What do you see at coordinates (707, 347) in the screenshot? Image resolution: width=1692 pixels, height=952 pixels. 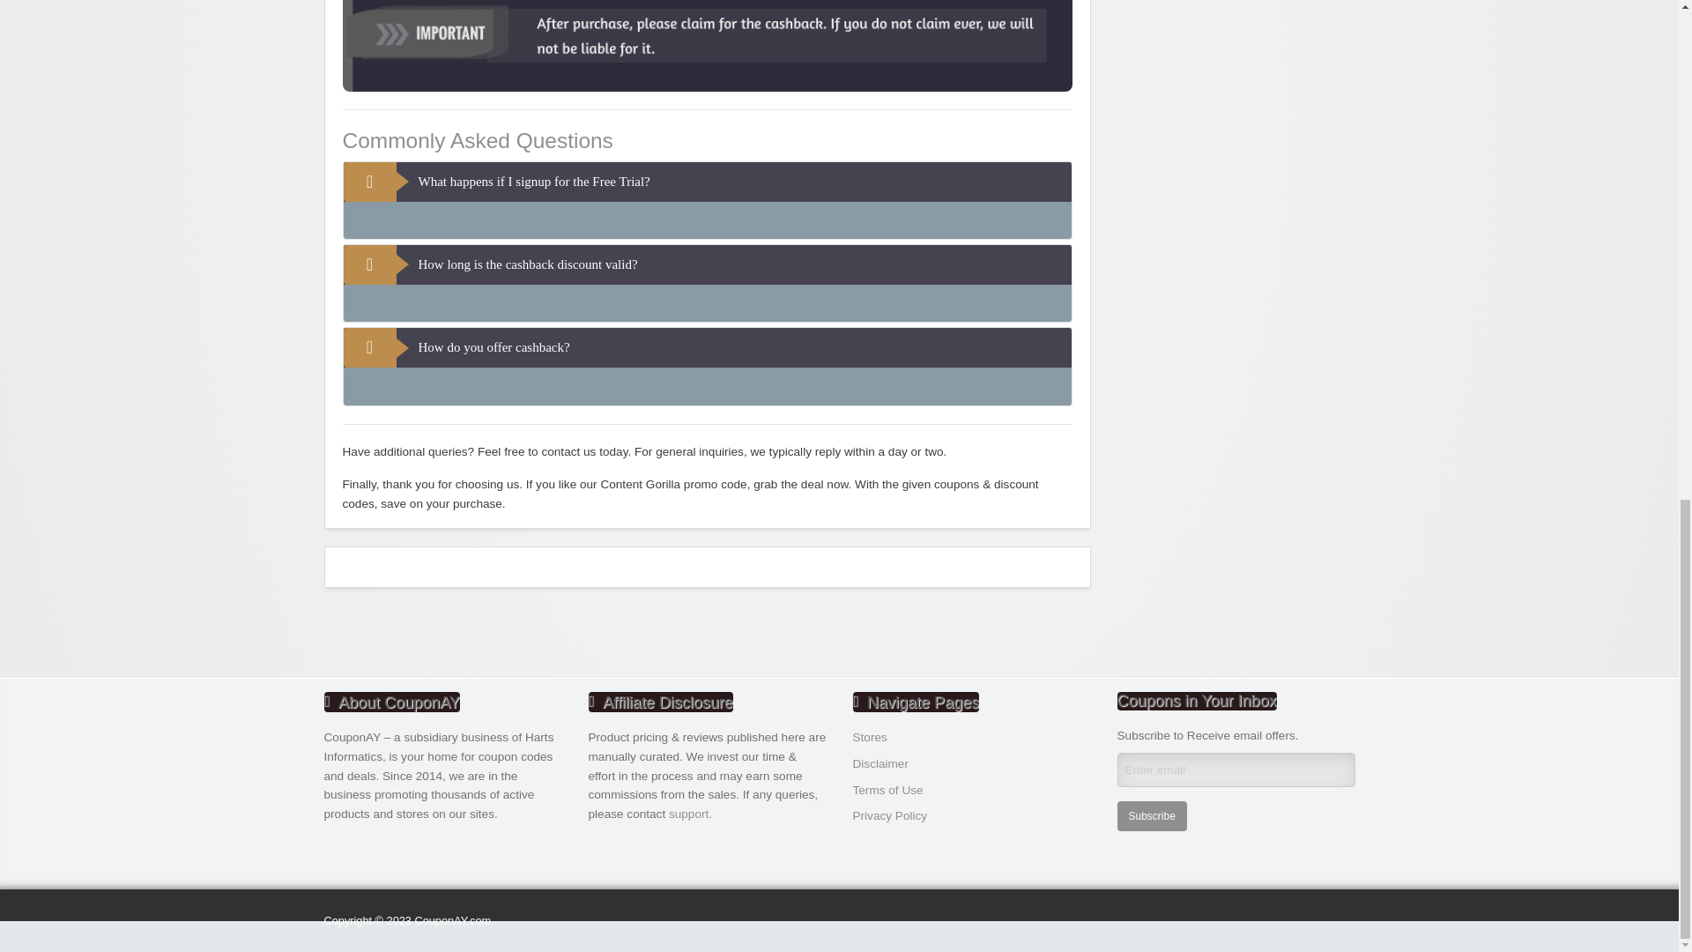 I see `How do you offer cashback?` at bounding box center [707, 347].